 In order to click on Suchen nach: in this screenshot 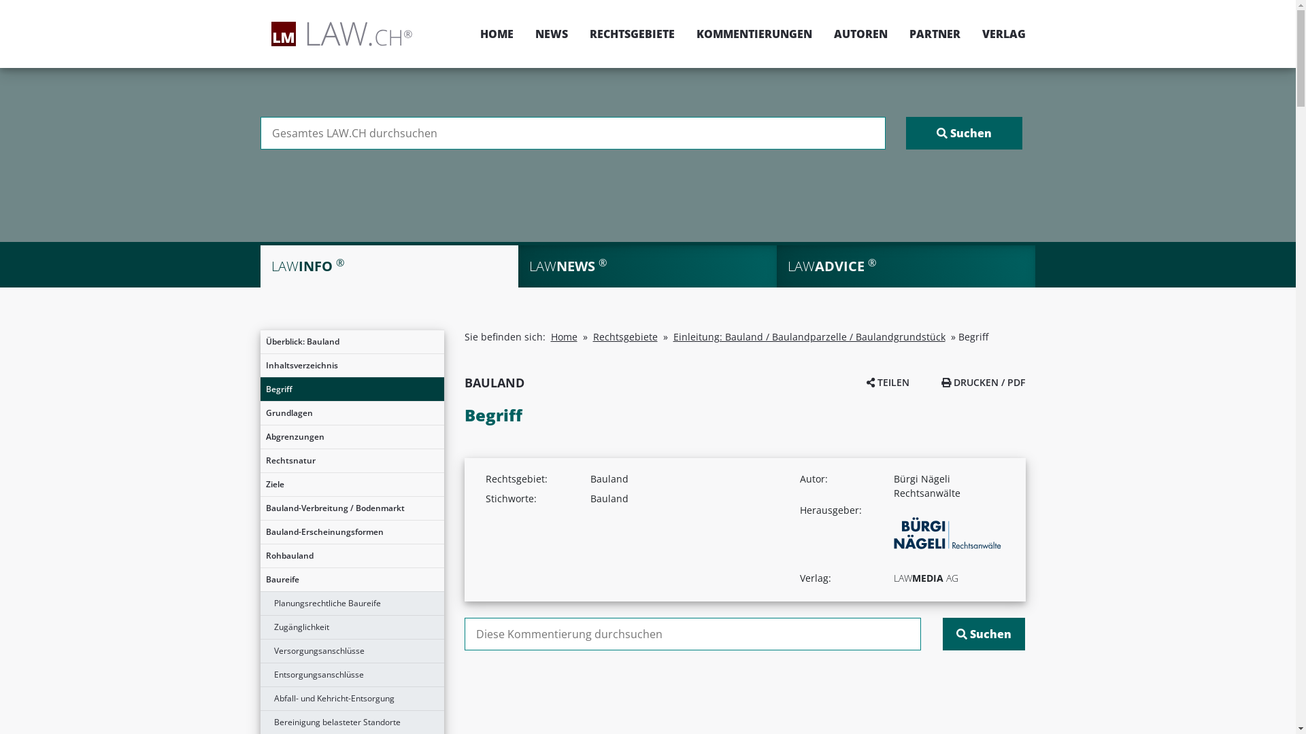, I will do `click(692, 634)`.